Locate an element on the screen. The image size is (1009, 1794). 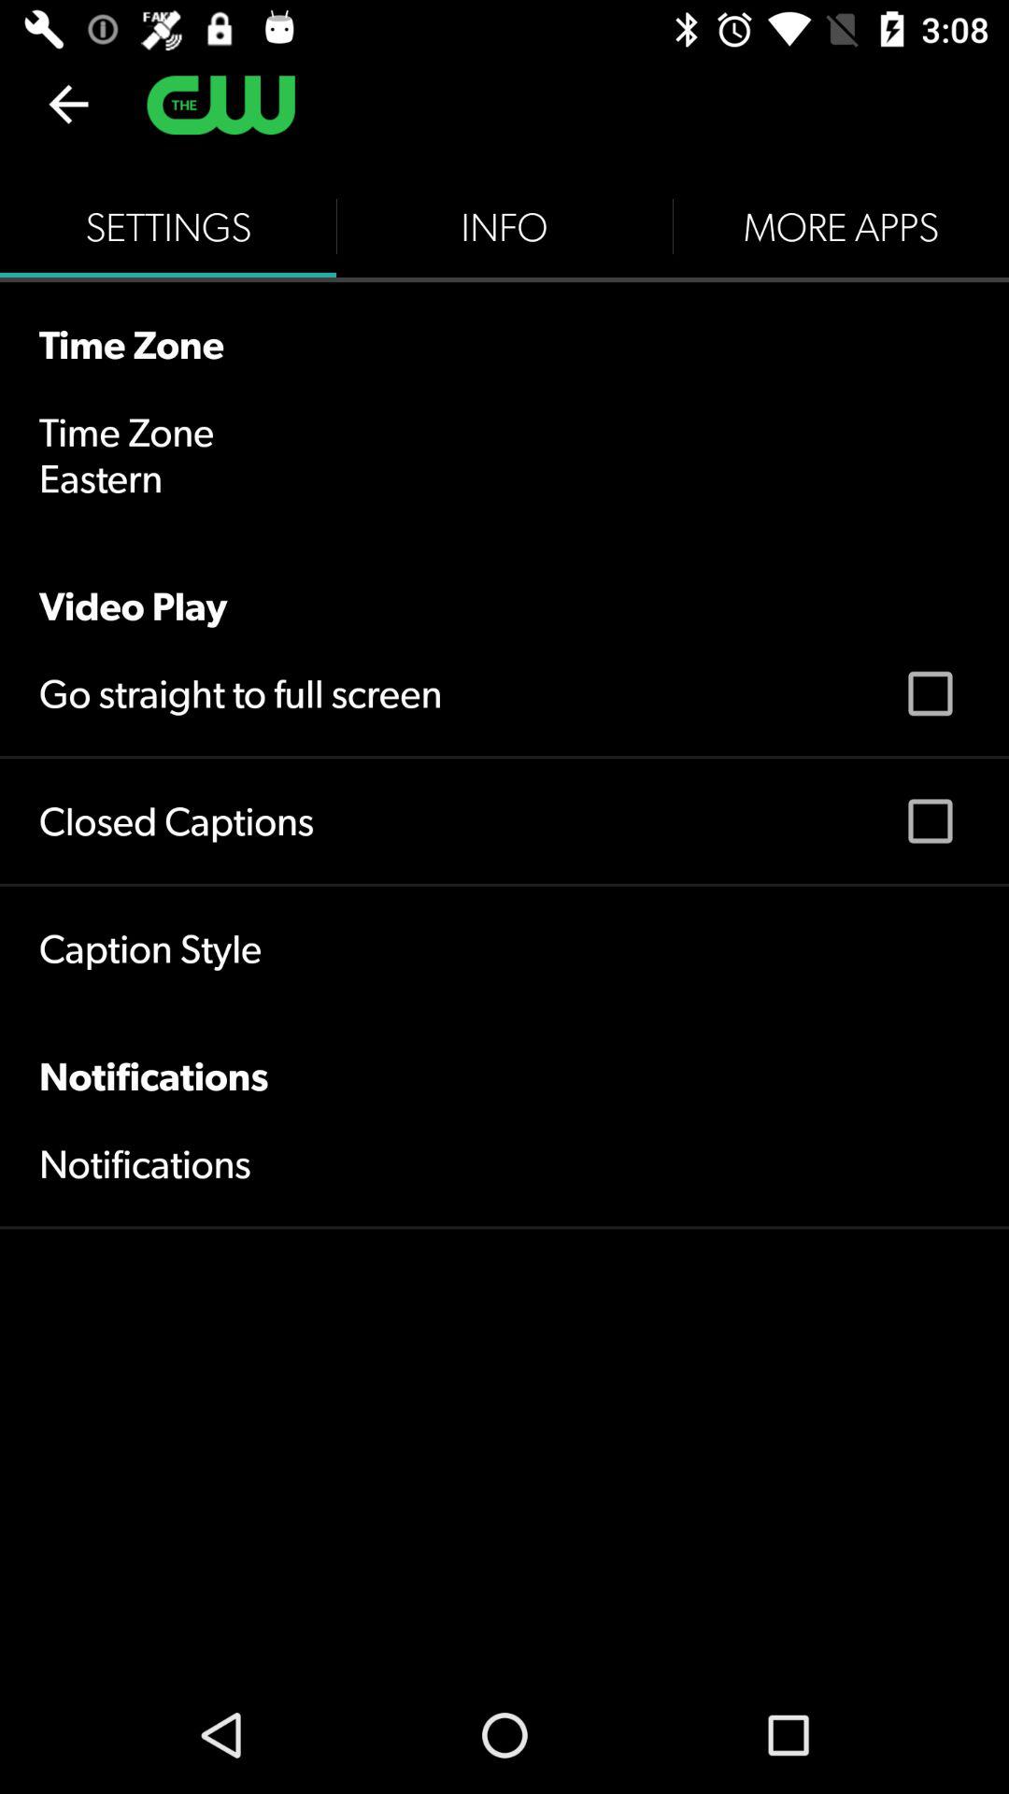
click on info is located at coordinates (504, 226).